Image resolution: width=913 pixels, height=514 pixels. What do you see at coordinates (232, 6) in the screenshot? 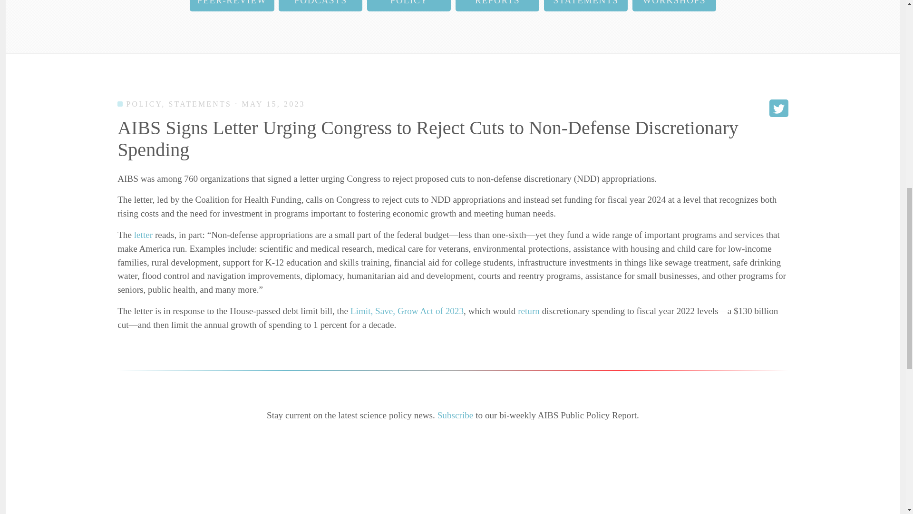
I see `PEER-REVIEW` at bounding box center [232, 6].